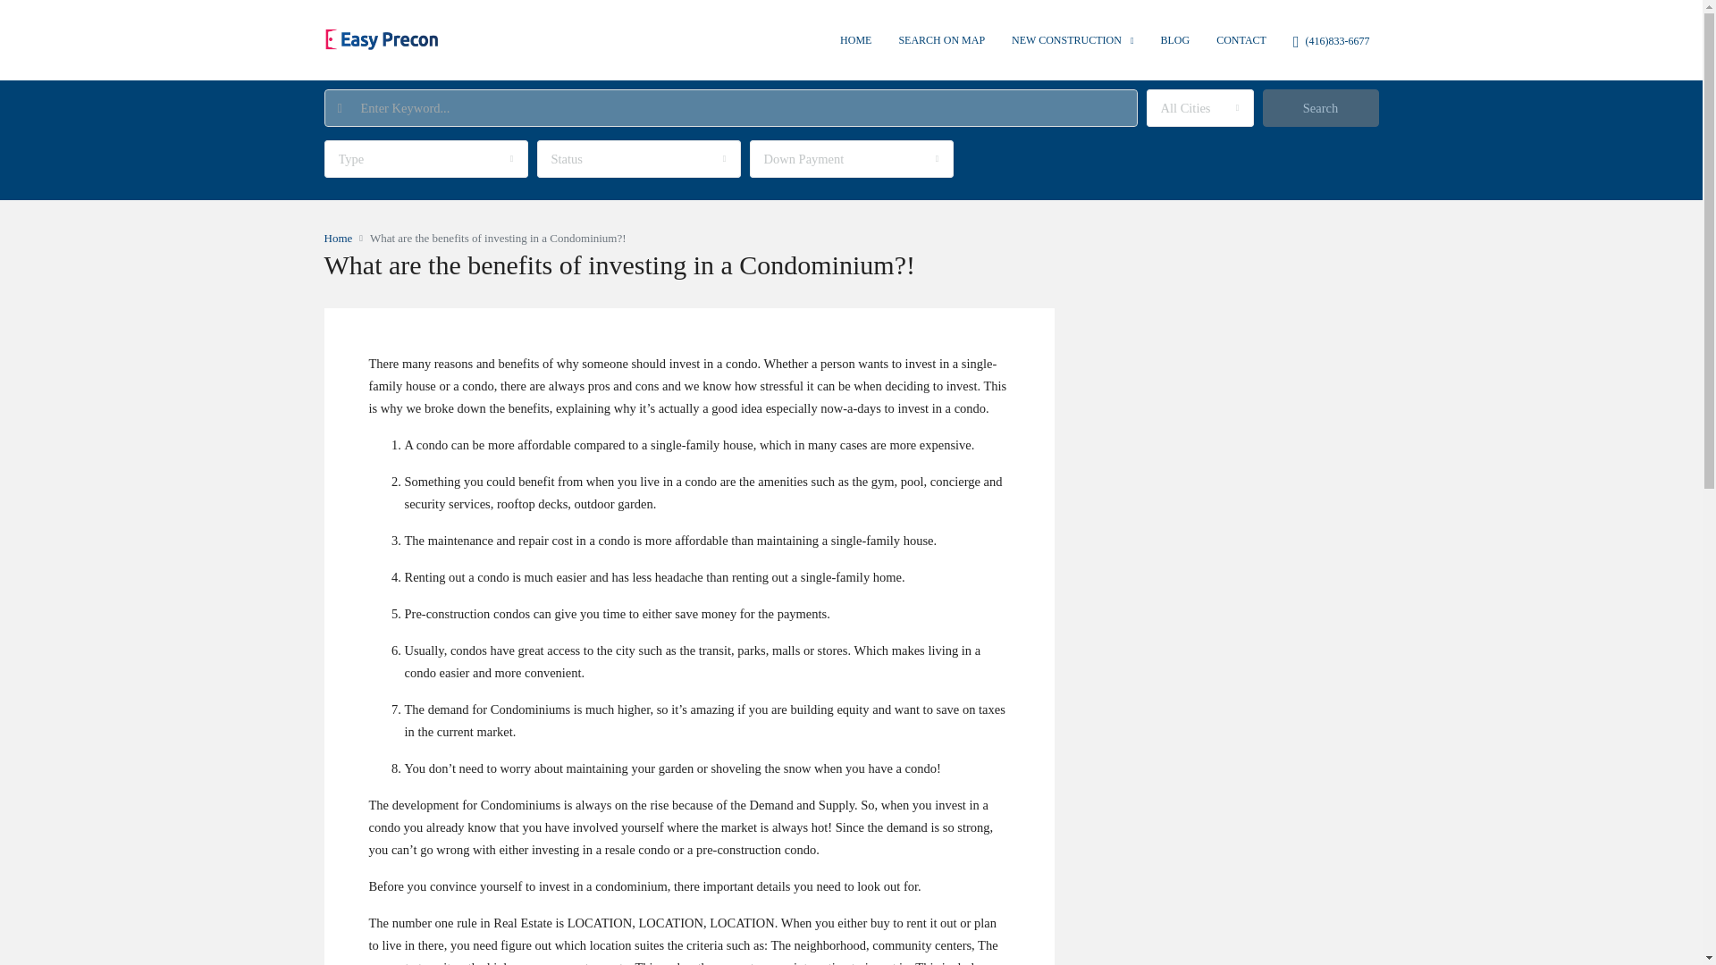  I want to click on Status, so click(637, 158).